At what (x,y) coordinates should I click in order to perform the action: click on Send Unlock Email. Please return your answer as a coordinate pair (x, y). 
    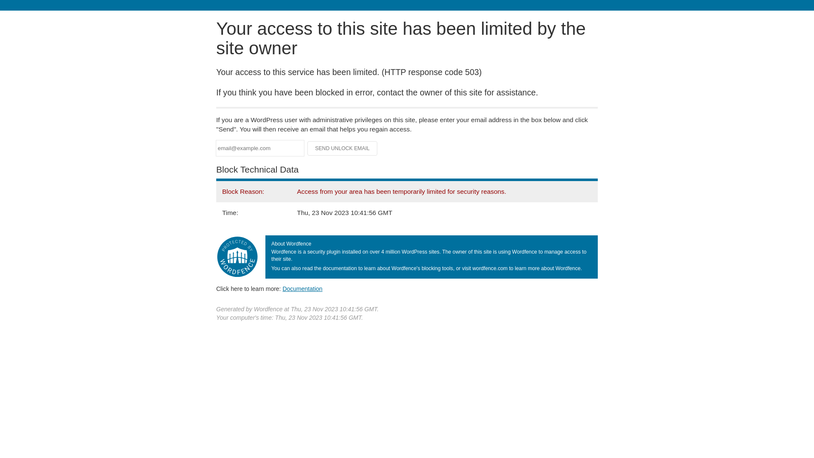
    Looking at the image, I should click on (343, 148).